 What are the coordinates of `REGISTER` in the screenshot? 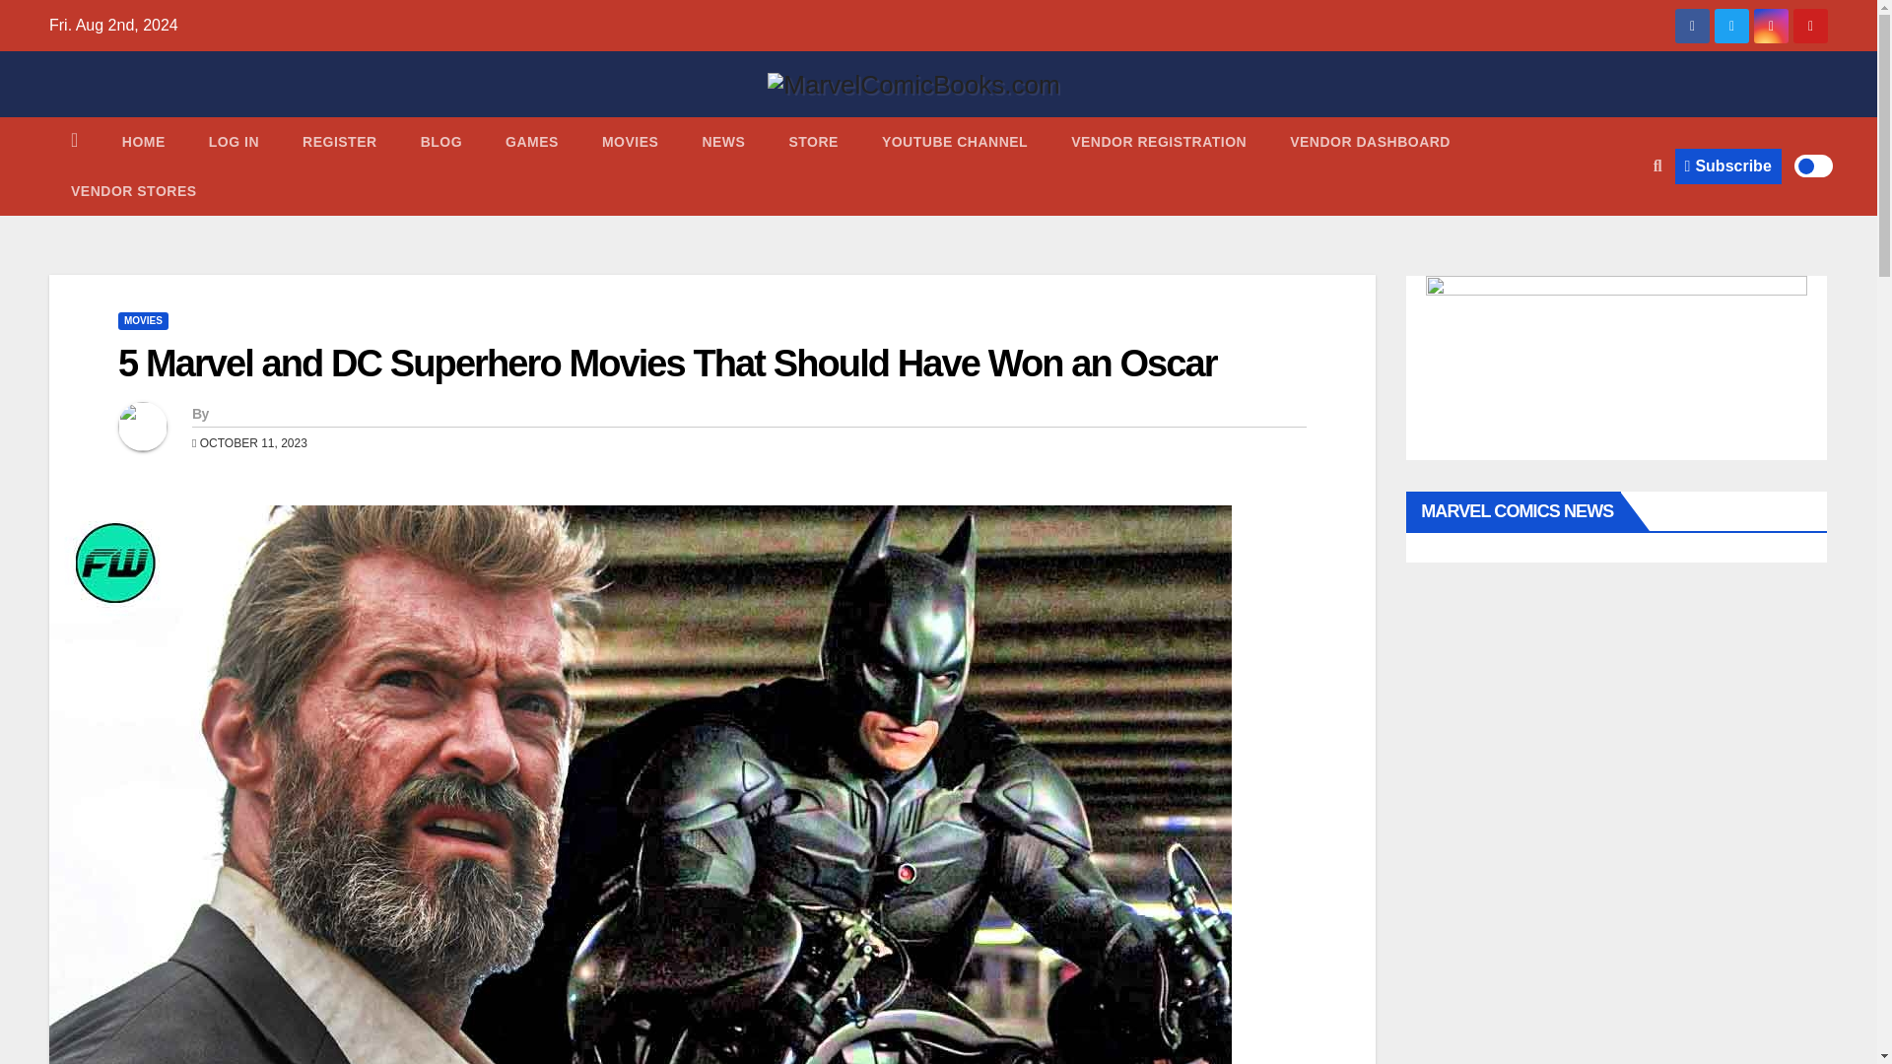 It's located at (339, 141).